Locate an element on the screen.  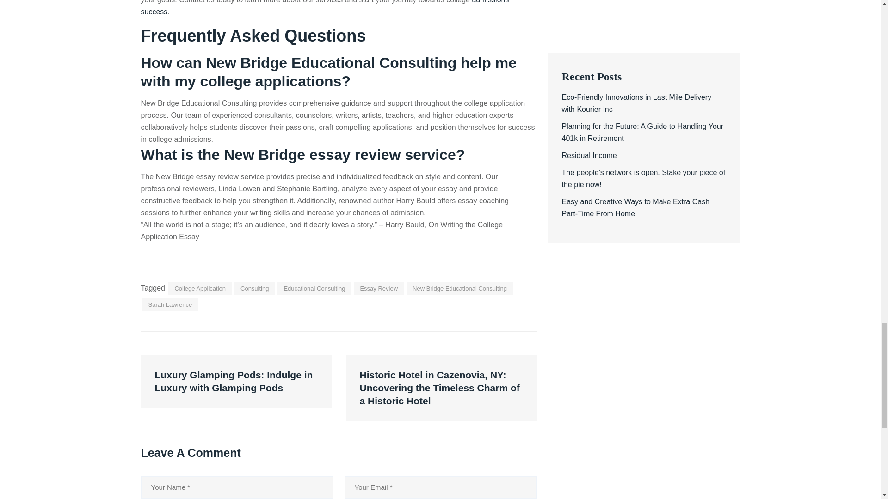
College Application is located at coordinates (200, 288).